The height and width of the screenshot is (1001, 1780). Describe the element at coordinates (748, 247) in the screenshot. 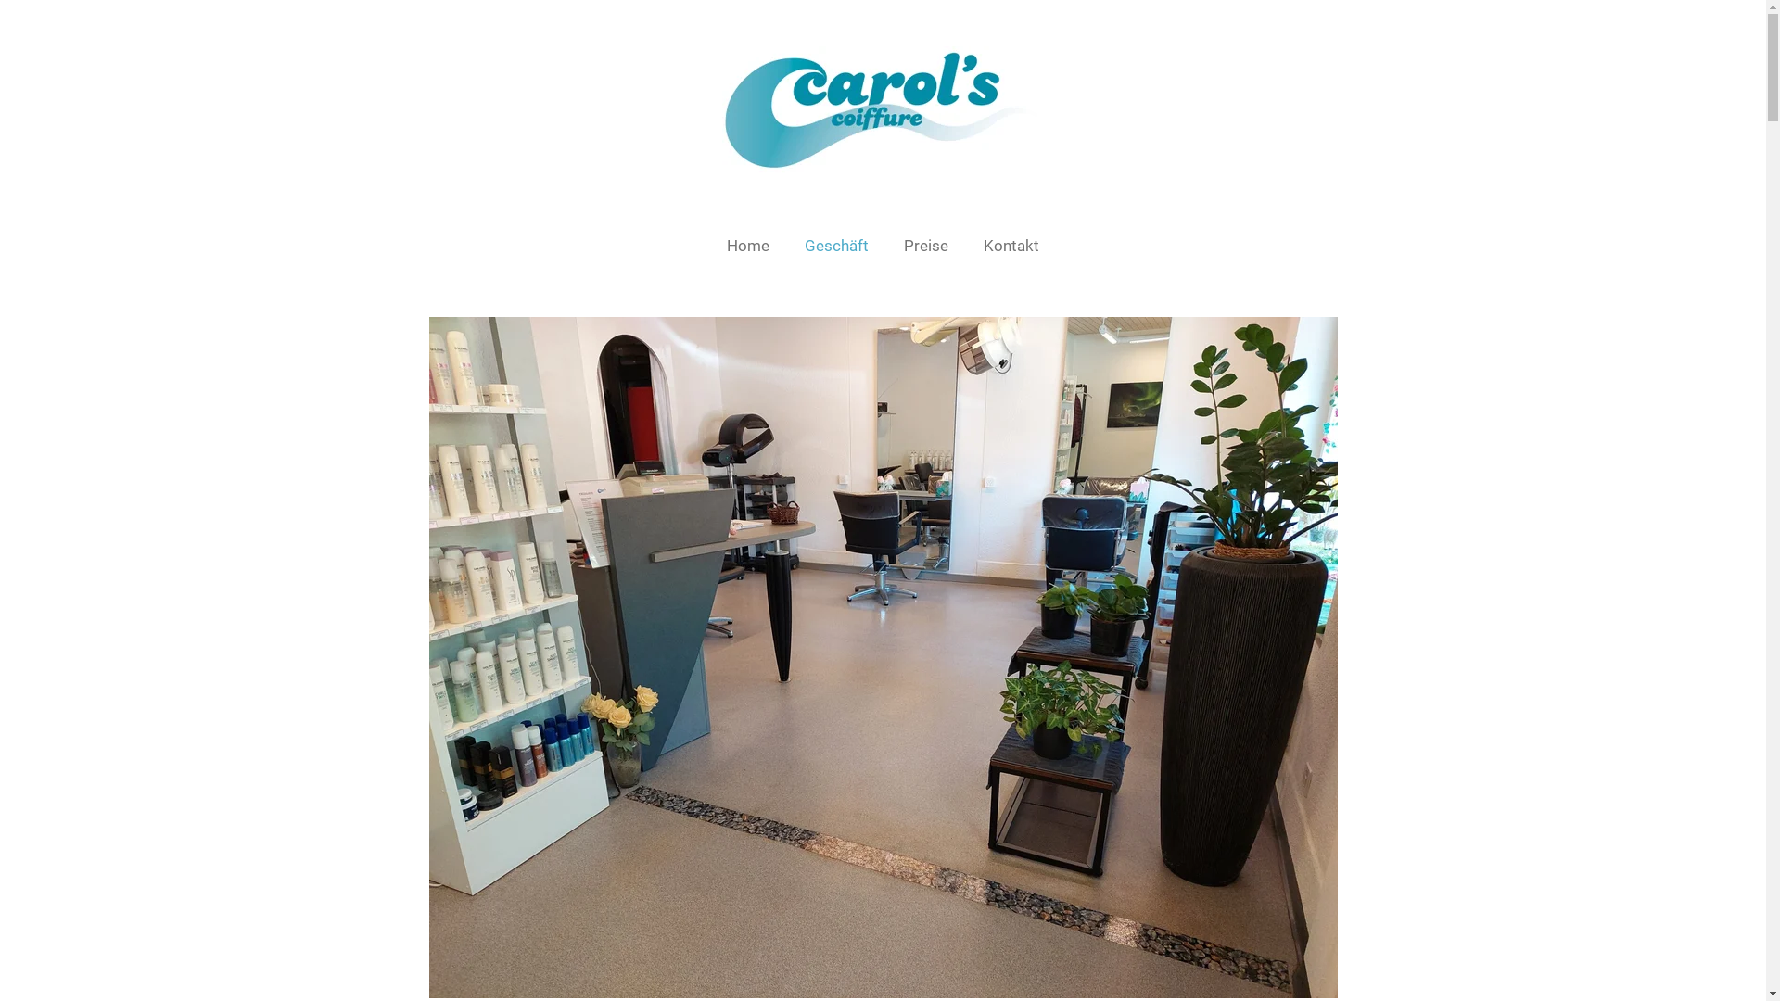

I see `Home` at that location.